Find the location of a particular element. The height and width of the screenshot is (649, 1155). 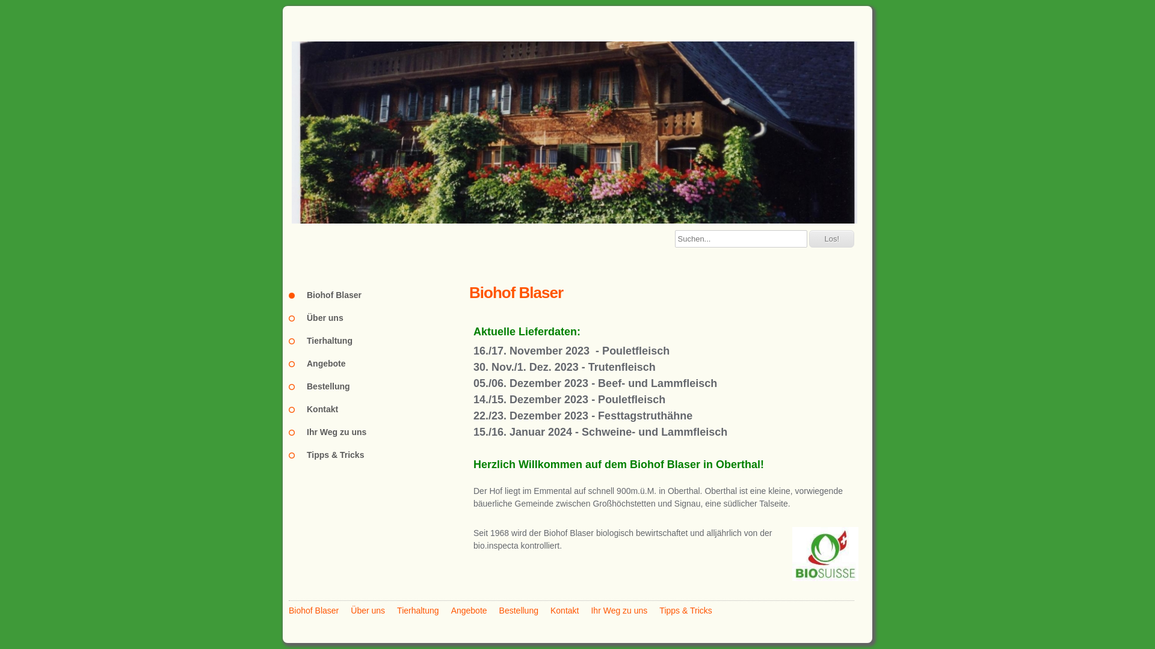

Biohof Blaser is located at coordinates (379, 295).